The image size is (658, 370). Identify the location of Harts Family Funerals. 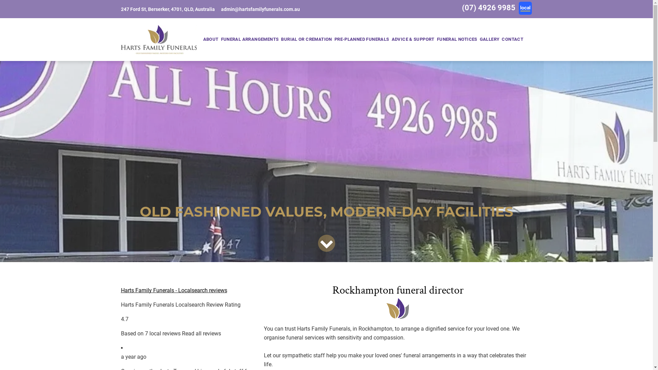
(158, 40).